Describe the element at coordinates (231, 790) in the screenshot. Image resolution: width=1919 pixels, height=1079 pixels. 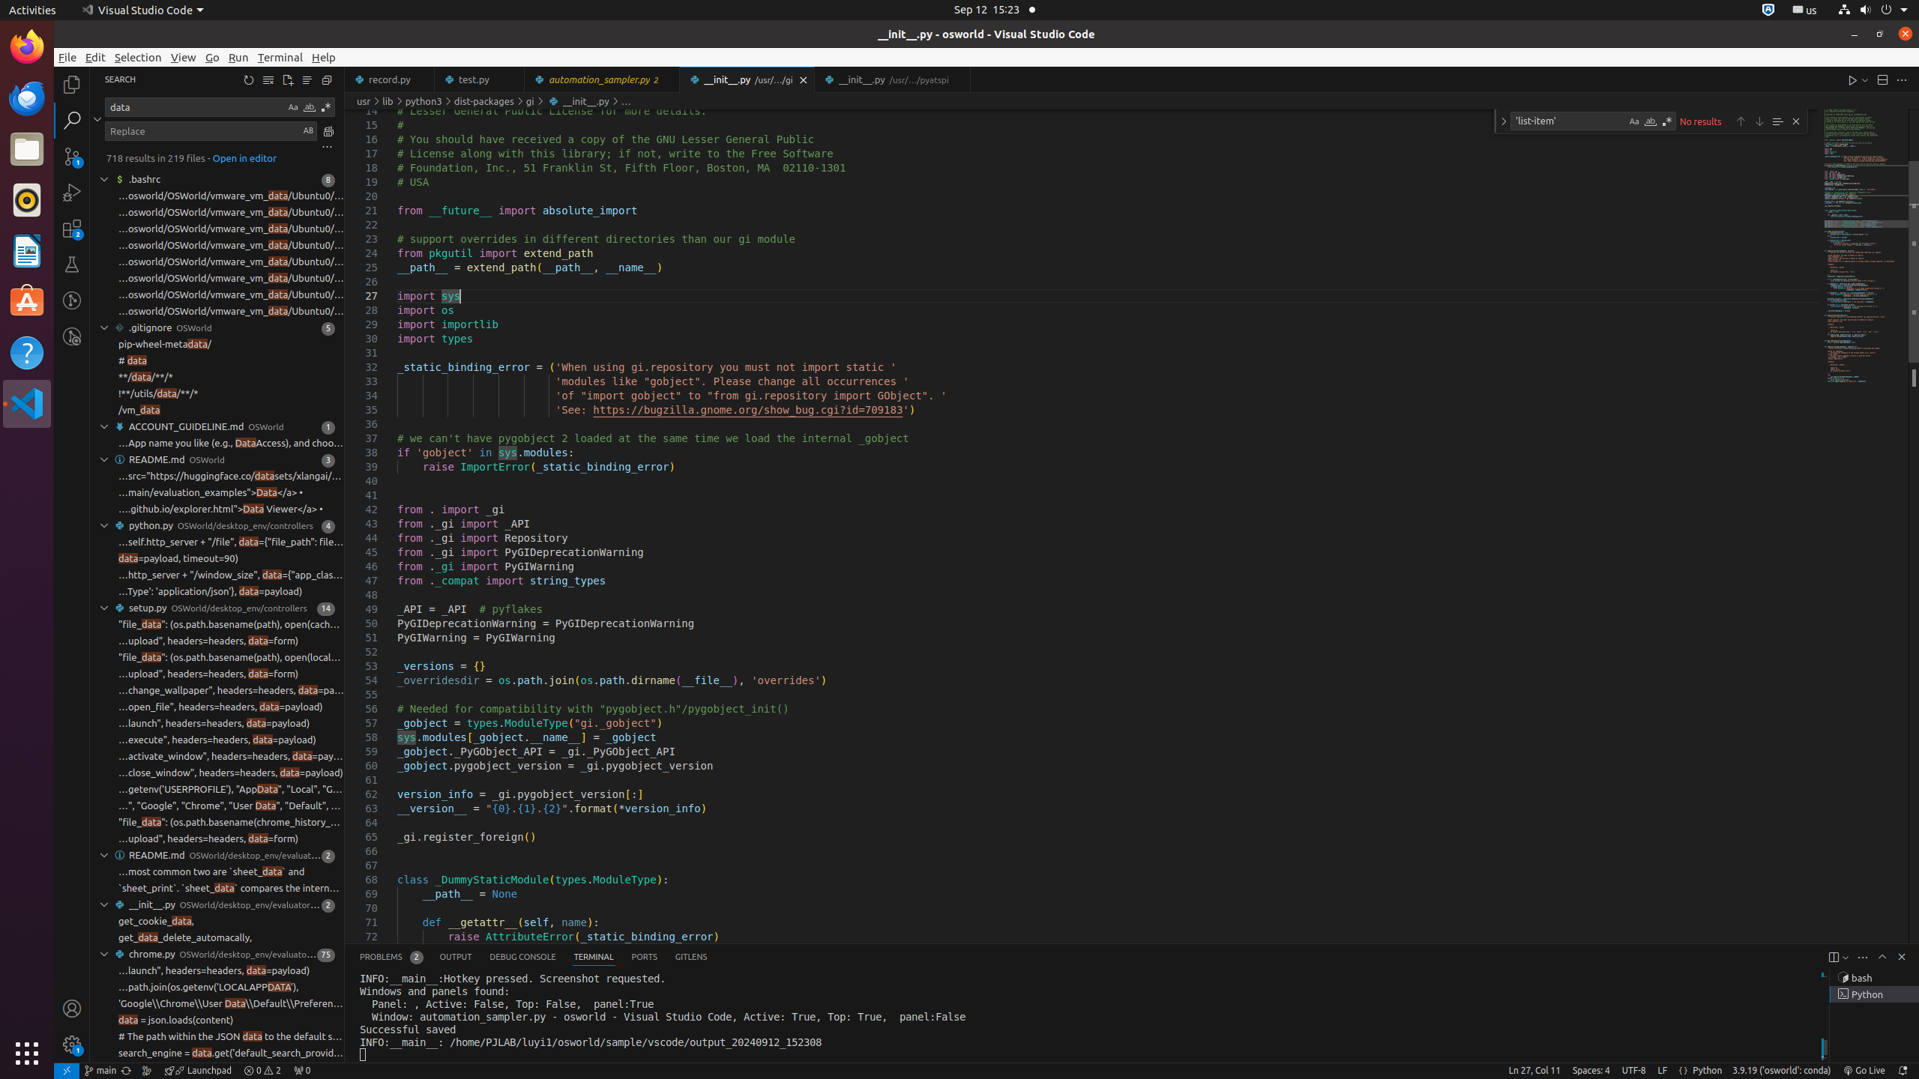
I see `…getenv('USERPROFILE'), "AppData", "Local", "Google", "Chrome", "User Data", "Default", "History"))""")[` at that location.